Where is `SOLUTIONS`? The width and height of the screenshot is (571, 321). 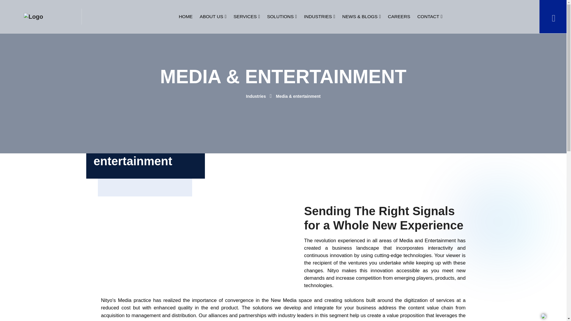
SOLUTIONS is located at coordinates (282, 17).